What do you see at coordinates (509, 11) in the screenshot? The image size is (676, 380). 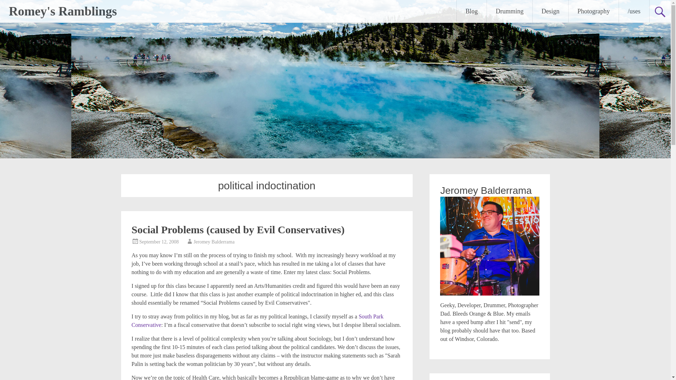 I see `Drumming` at bounding box center [509, 11].